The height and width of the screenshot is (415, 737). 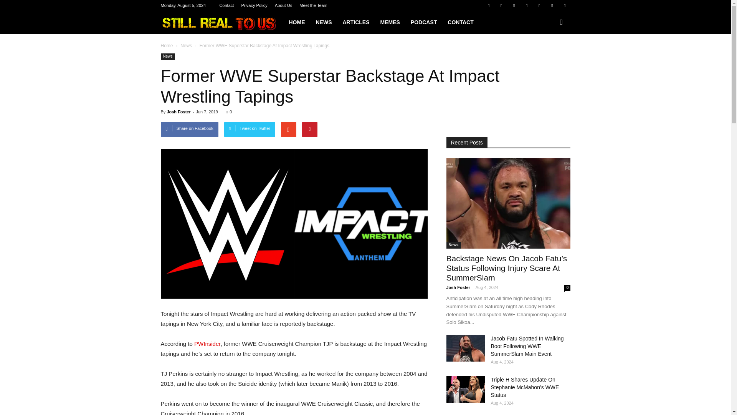 What do you see at coordinates (226, 5) in the screenshot?
I see `Contact` at bounding box center [226, 5].